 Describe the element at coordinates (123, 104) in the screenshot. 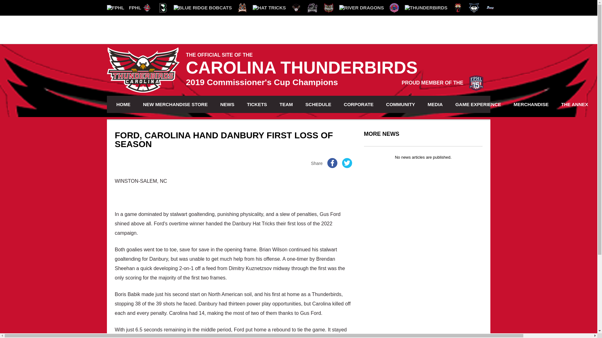

I see `HOME` at that location.